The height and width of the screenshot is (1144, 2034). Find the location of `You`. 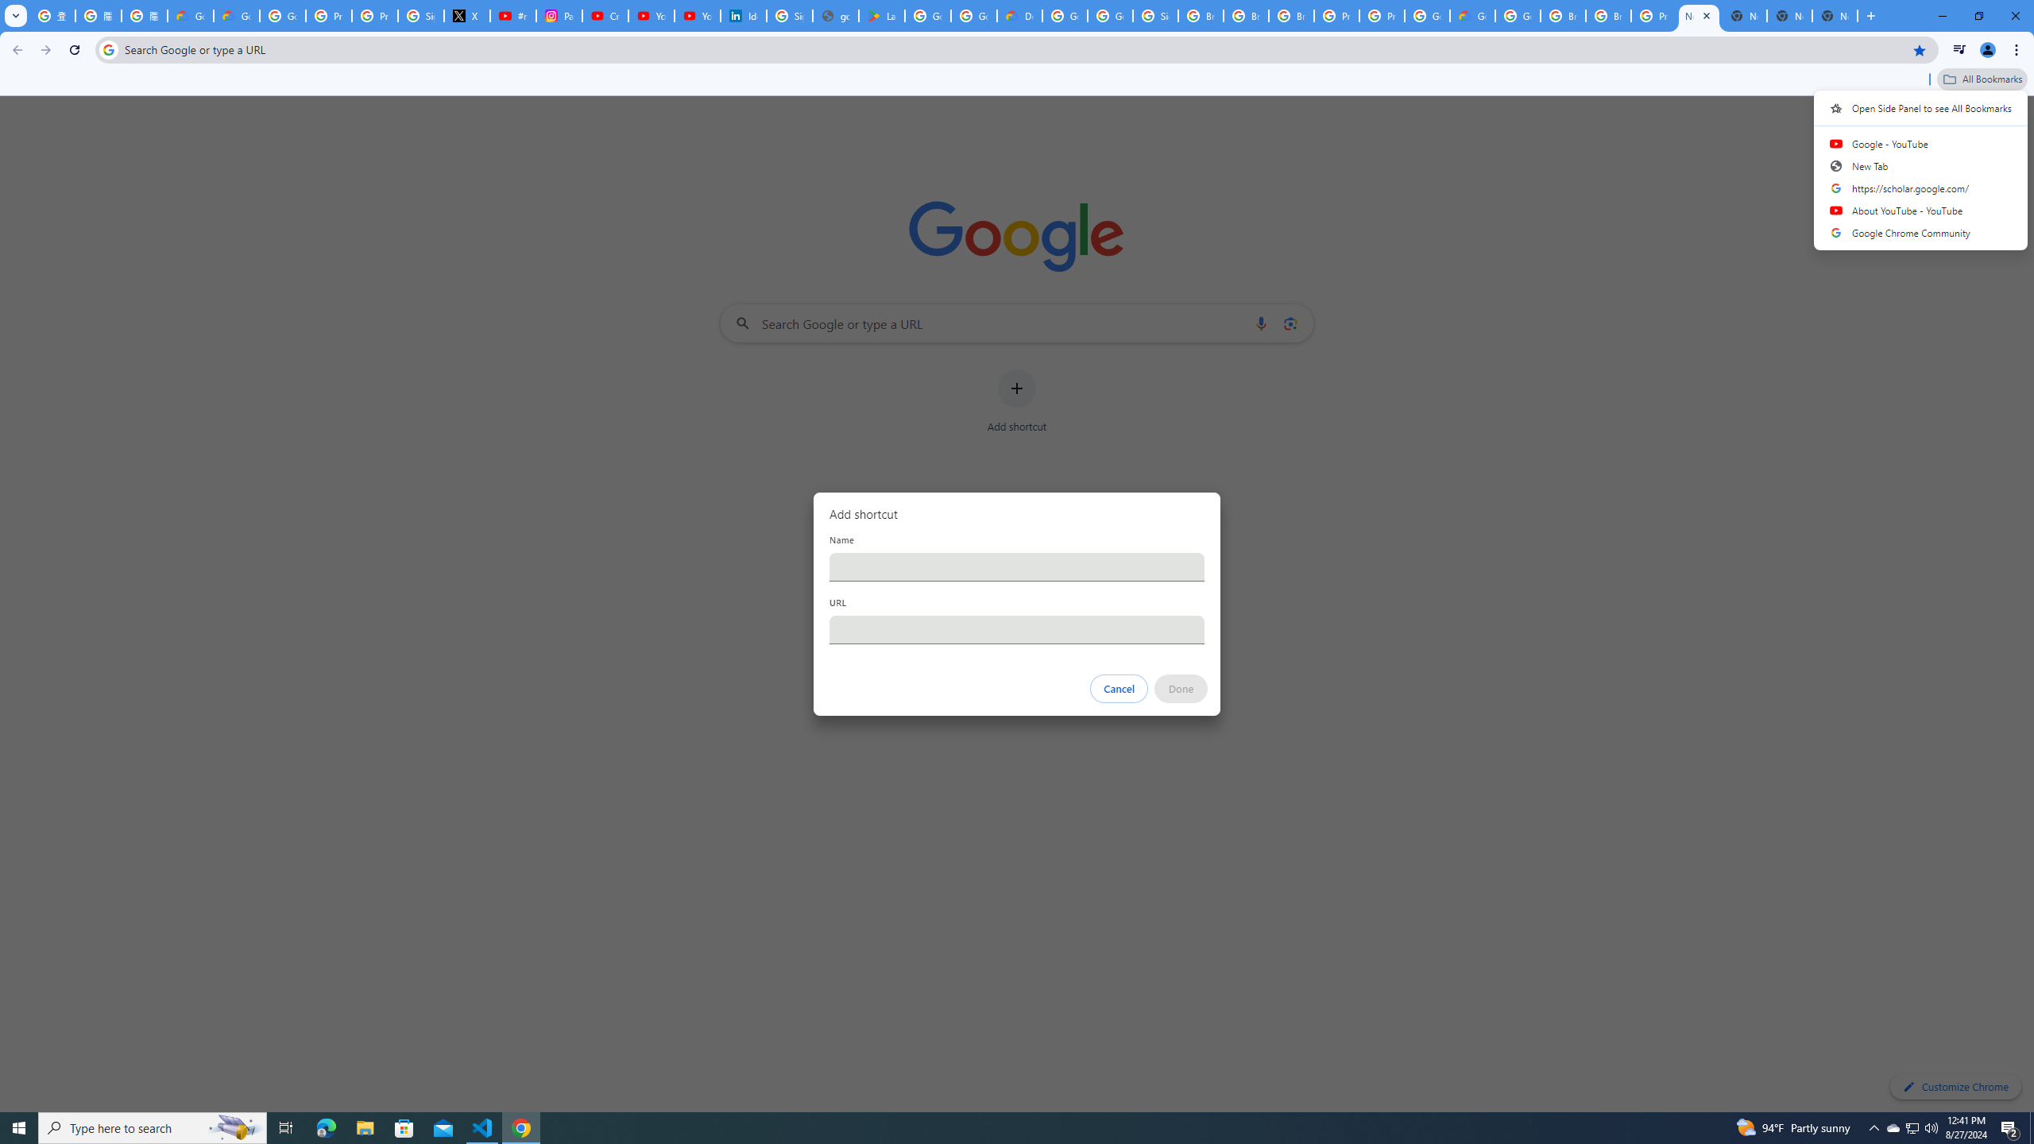

You is located at coordinates (1988, 50).